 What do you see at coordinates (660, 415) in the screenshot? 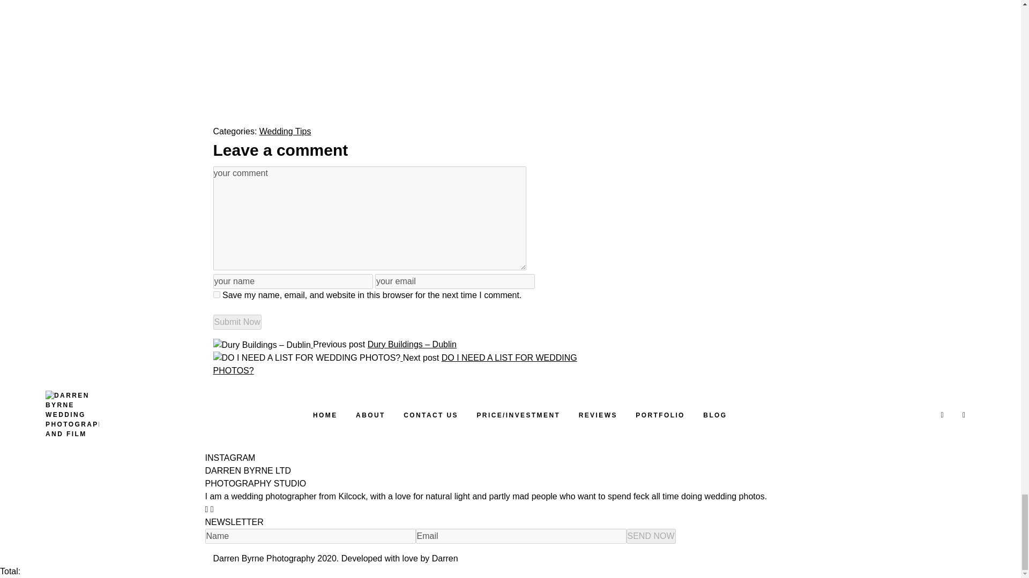
I see `PORTFOLIO` at bounding box center [660, 415].